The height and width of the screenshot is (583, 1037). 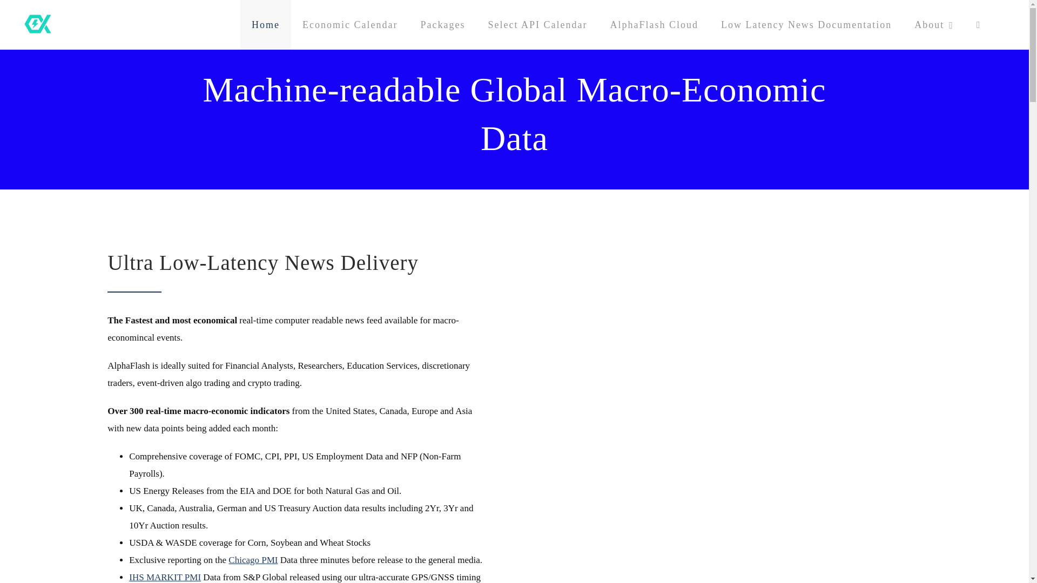 I want to click on Chicago PMI, so click(x=253, y=560).